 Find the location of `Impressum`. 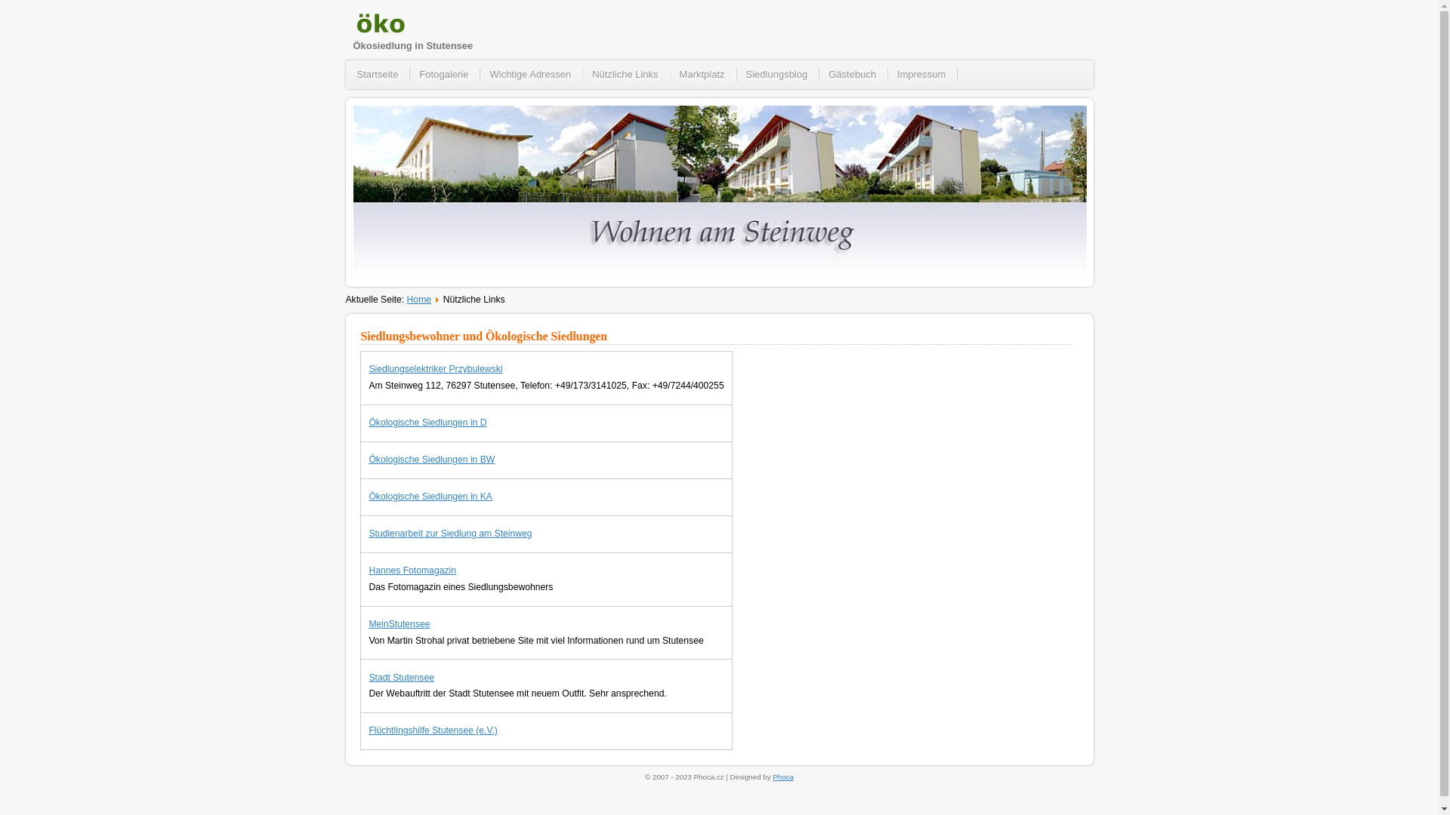

Impressum is located at coordinates (922, 75).